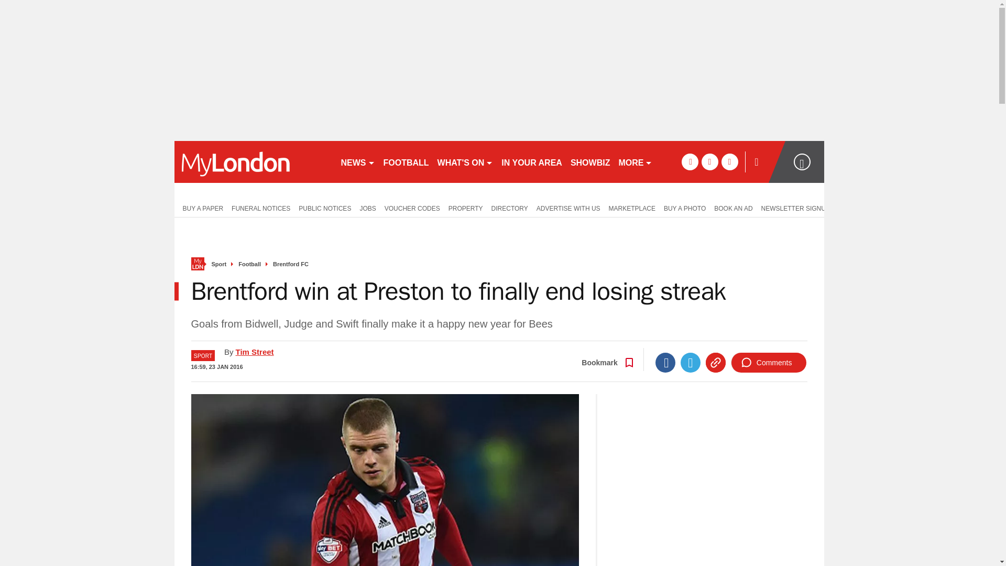 This screenshot has width=1006, height=566. I want to click on facebook, so click(690, 161).